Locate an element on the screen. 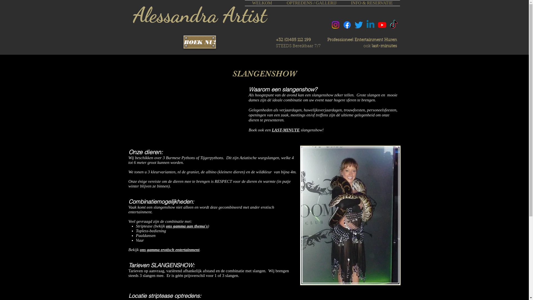 This screenshot has height=300, width=533. ons gamma aan thema's is located at coordinates (187, 226).